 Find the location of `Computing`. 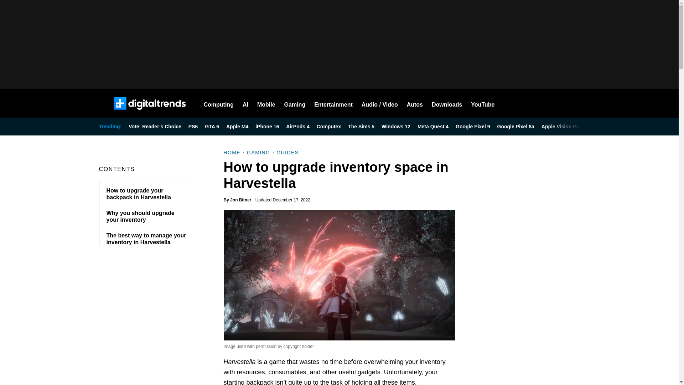

Computing is located at coordinates (219, 103).